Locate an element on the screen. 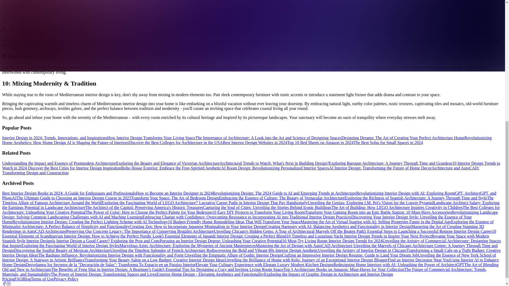 The width and height of the screenshot is (509, 286). AI Room Design: Revolutionizing Personalized Interior Spaces is located at coordinates (275, 168).